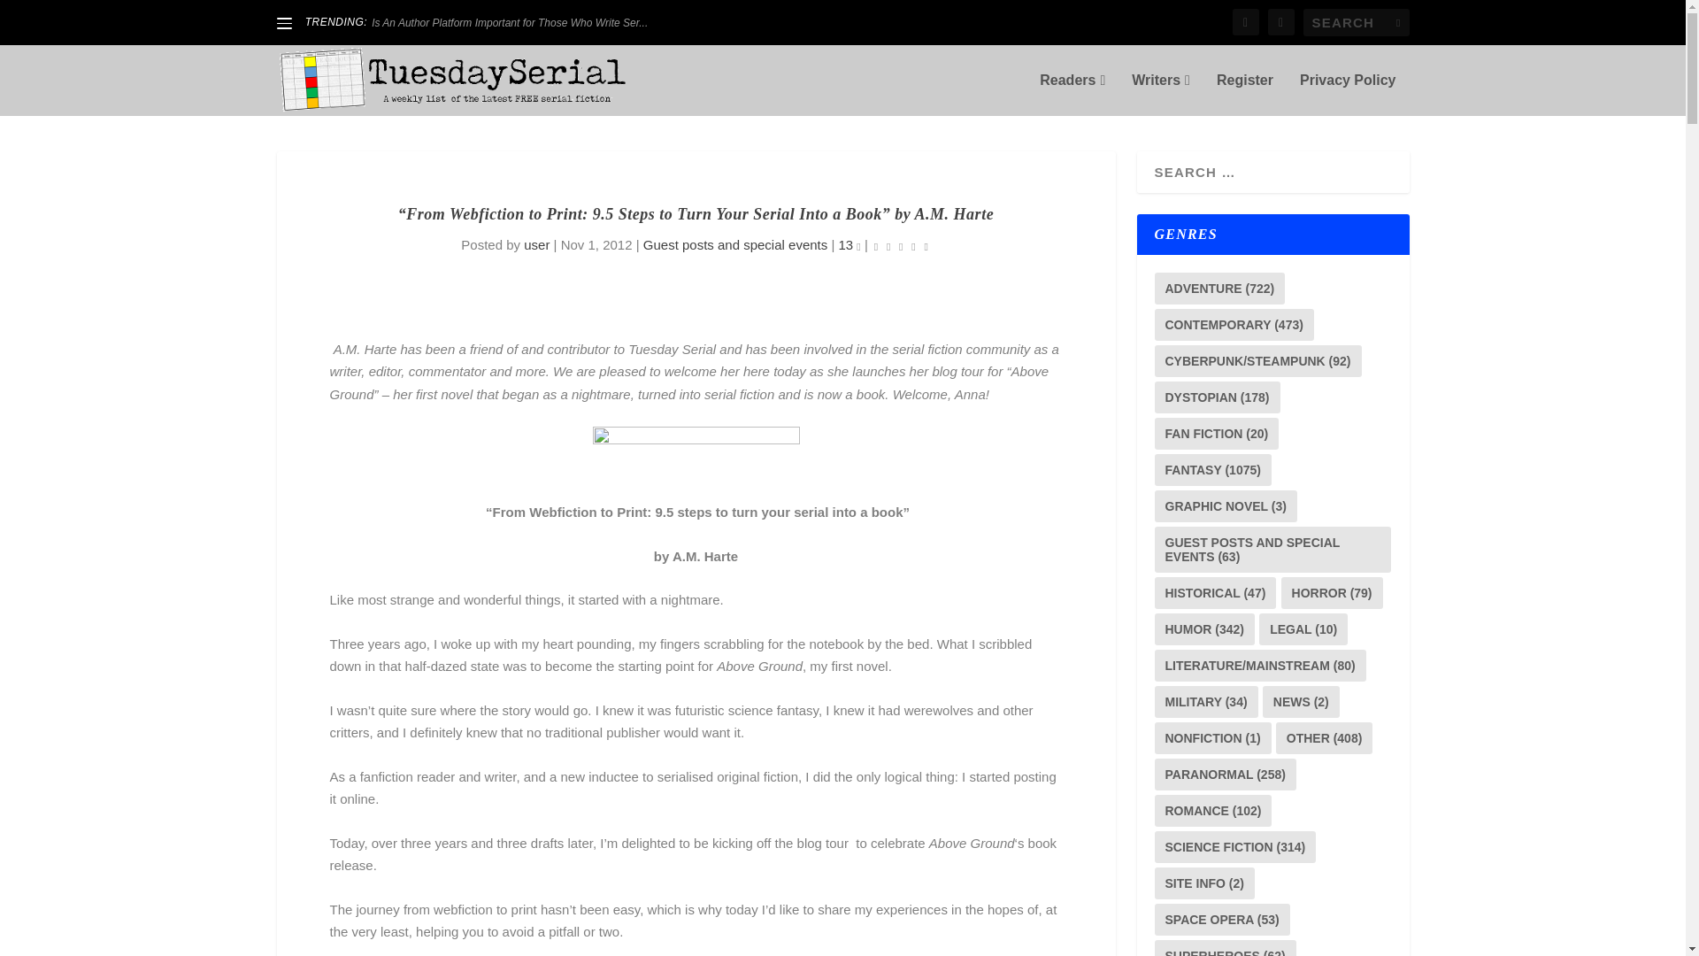 The height and width of the screenshot is (956, 1699). I want to click on above-ground-tour-banner, so click(696, 453).